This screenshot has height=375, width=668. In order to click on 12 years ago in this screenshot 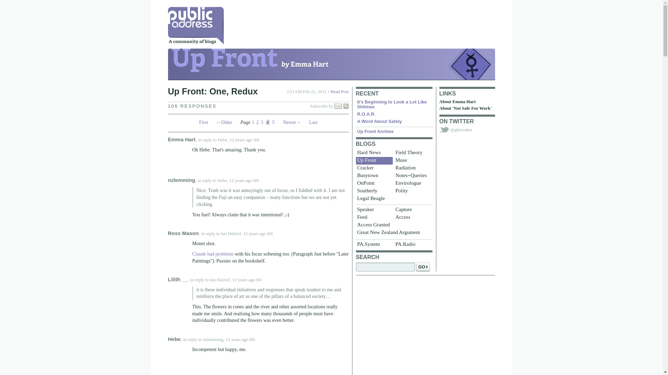, I will do `click(244, 339)`.